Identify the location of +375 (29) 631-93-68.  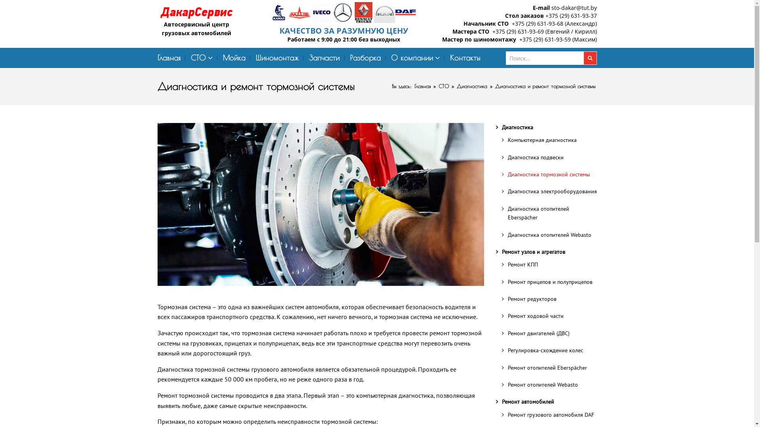
(537, 24).